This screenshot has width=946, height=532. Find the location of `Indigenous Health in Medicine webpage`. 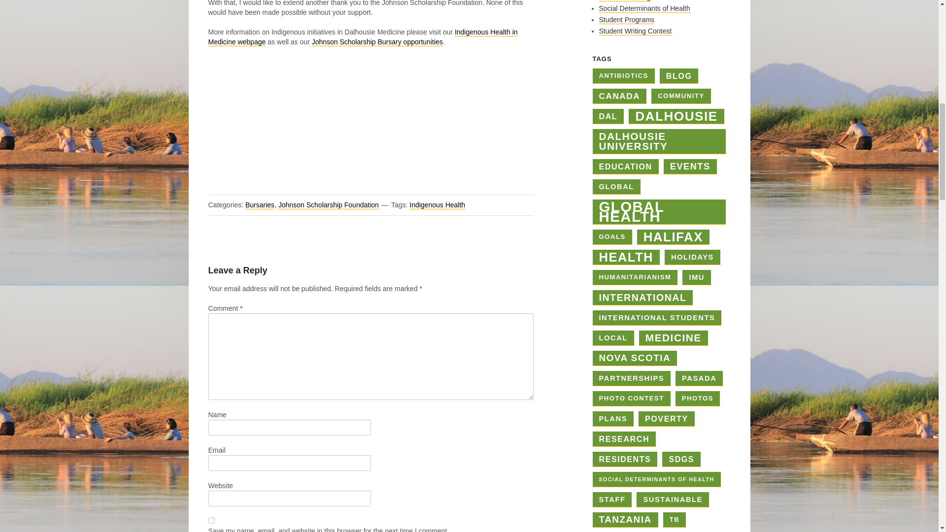

Indigenous Health in Medicine webpage is located at coordinates (363, 37).